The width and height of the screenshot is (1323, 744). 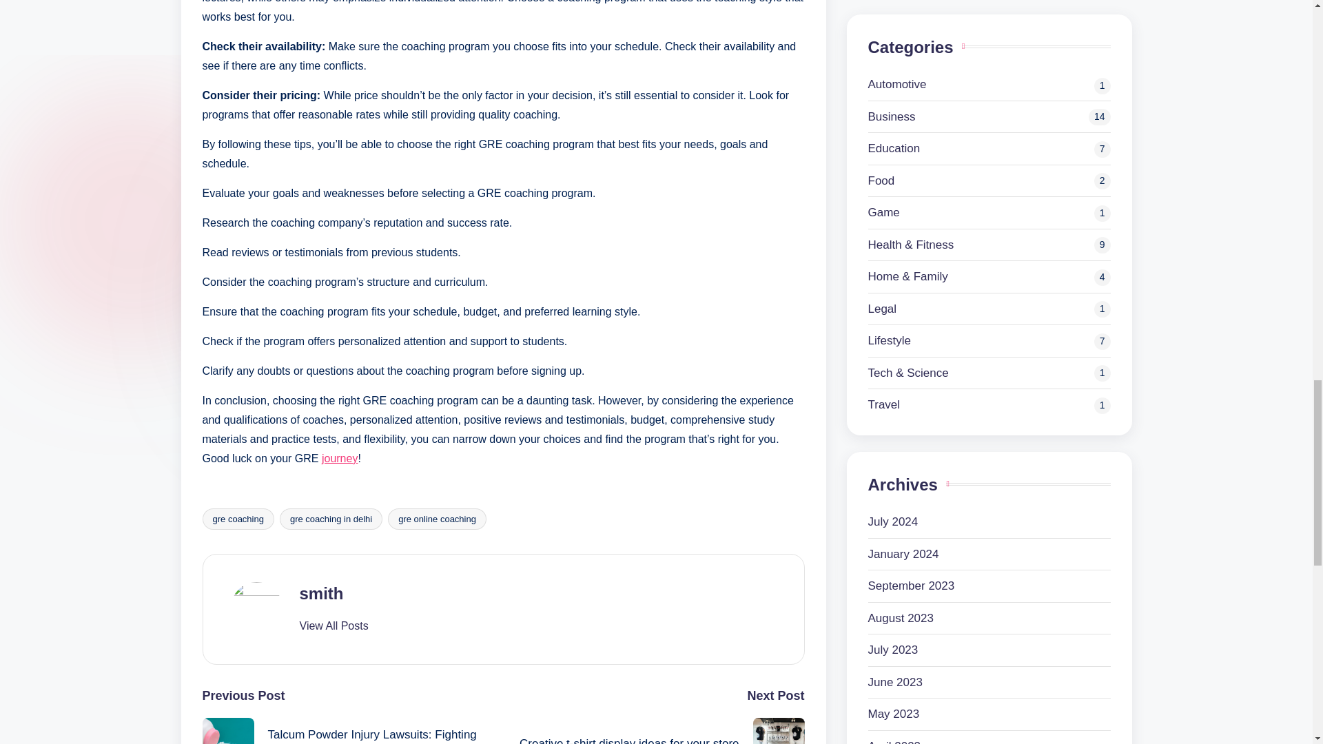 What do you see at coordinates (238, 518) in the screenshot?
I see `gre coaching` at bounding box center [238, 518].